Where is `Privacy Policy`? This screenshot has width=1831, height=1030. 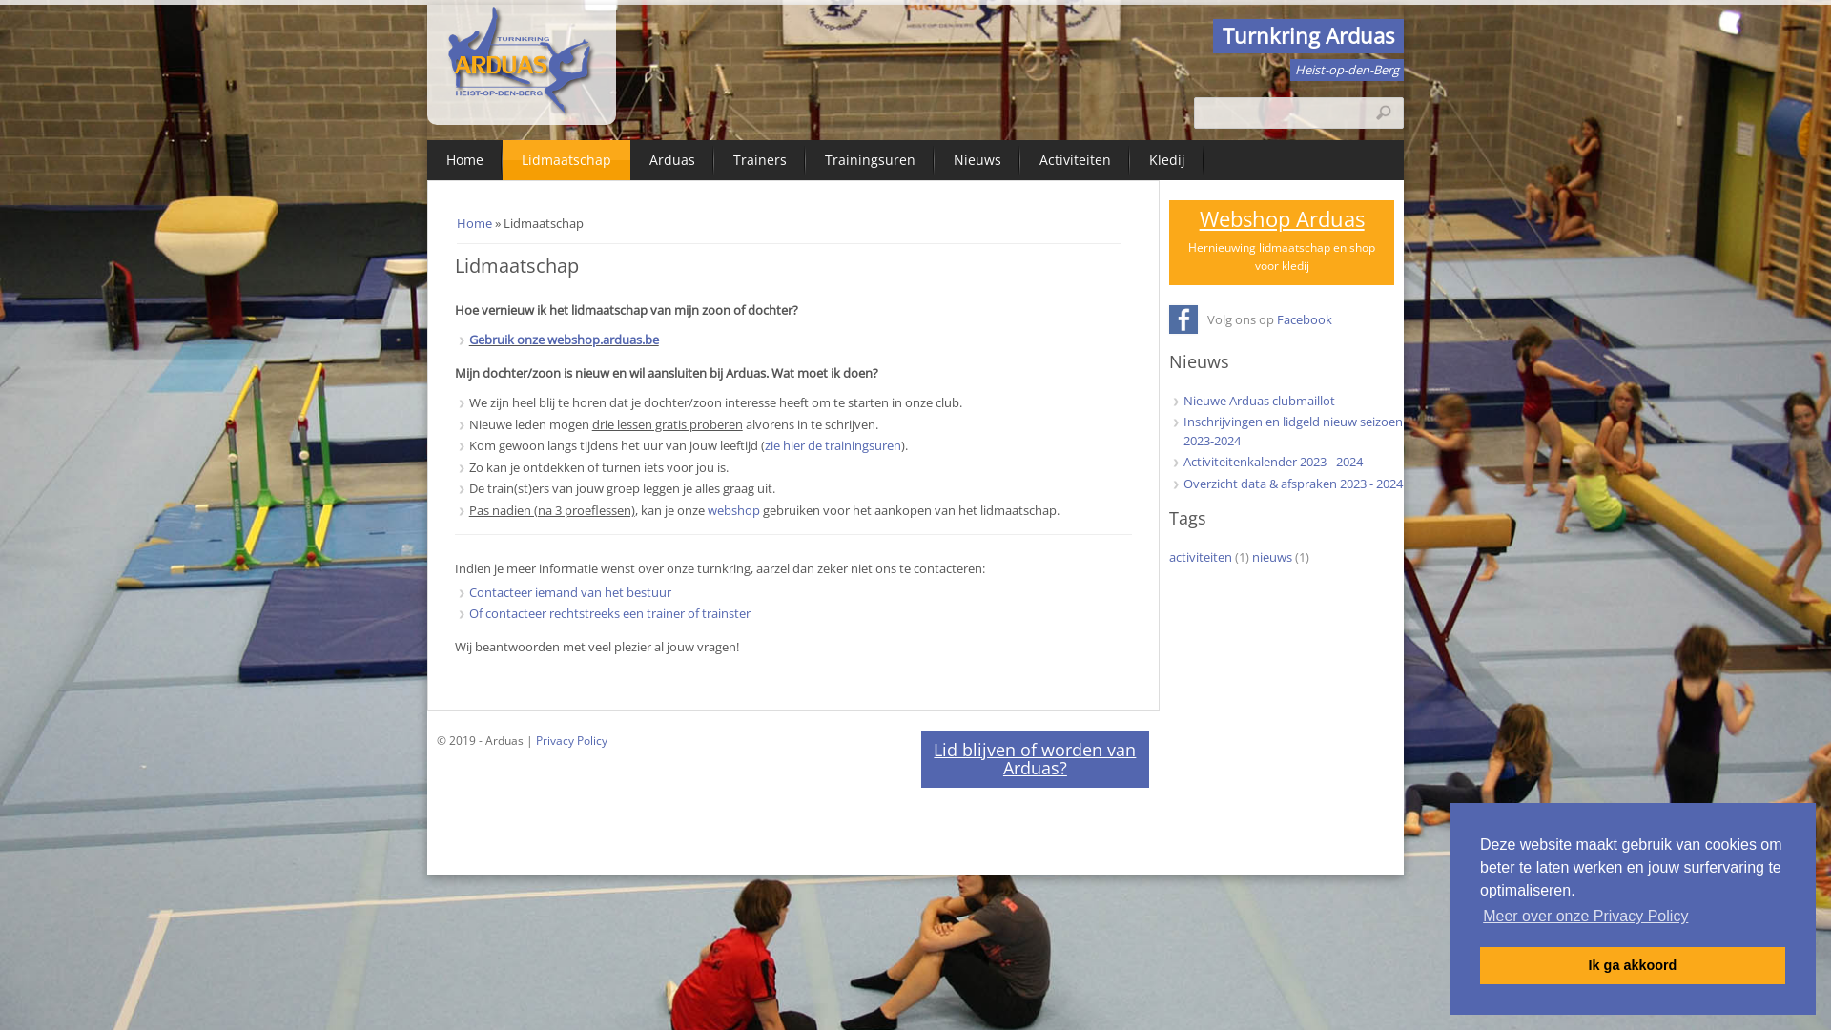 Privacy Policy is located at coordinates (572, 740).